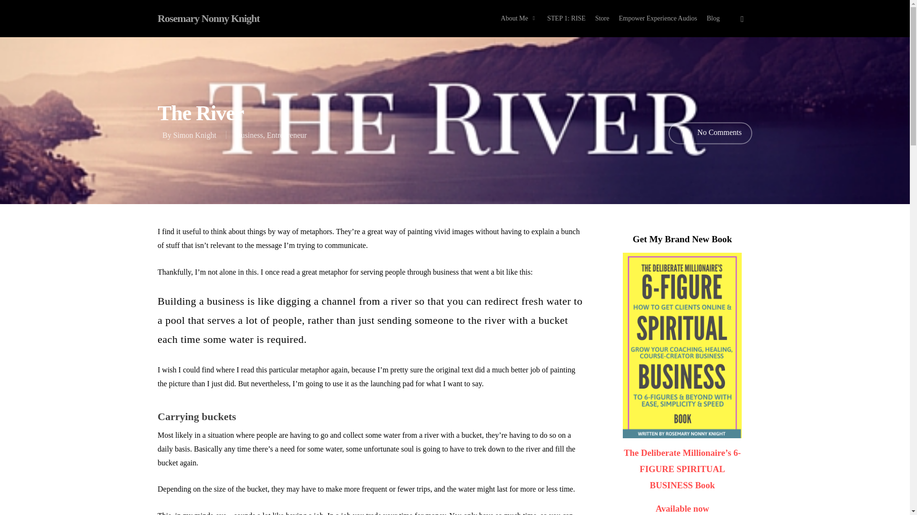 The height and width of the screenshot is (515, 917). Describe the element at coordinates (195, 135) in the screenshot. I see `Posts by Simon Knight` at that location.